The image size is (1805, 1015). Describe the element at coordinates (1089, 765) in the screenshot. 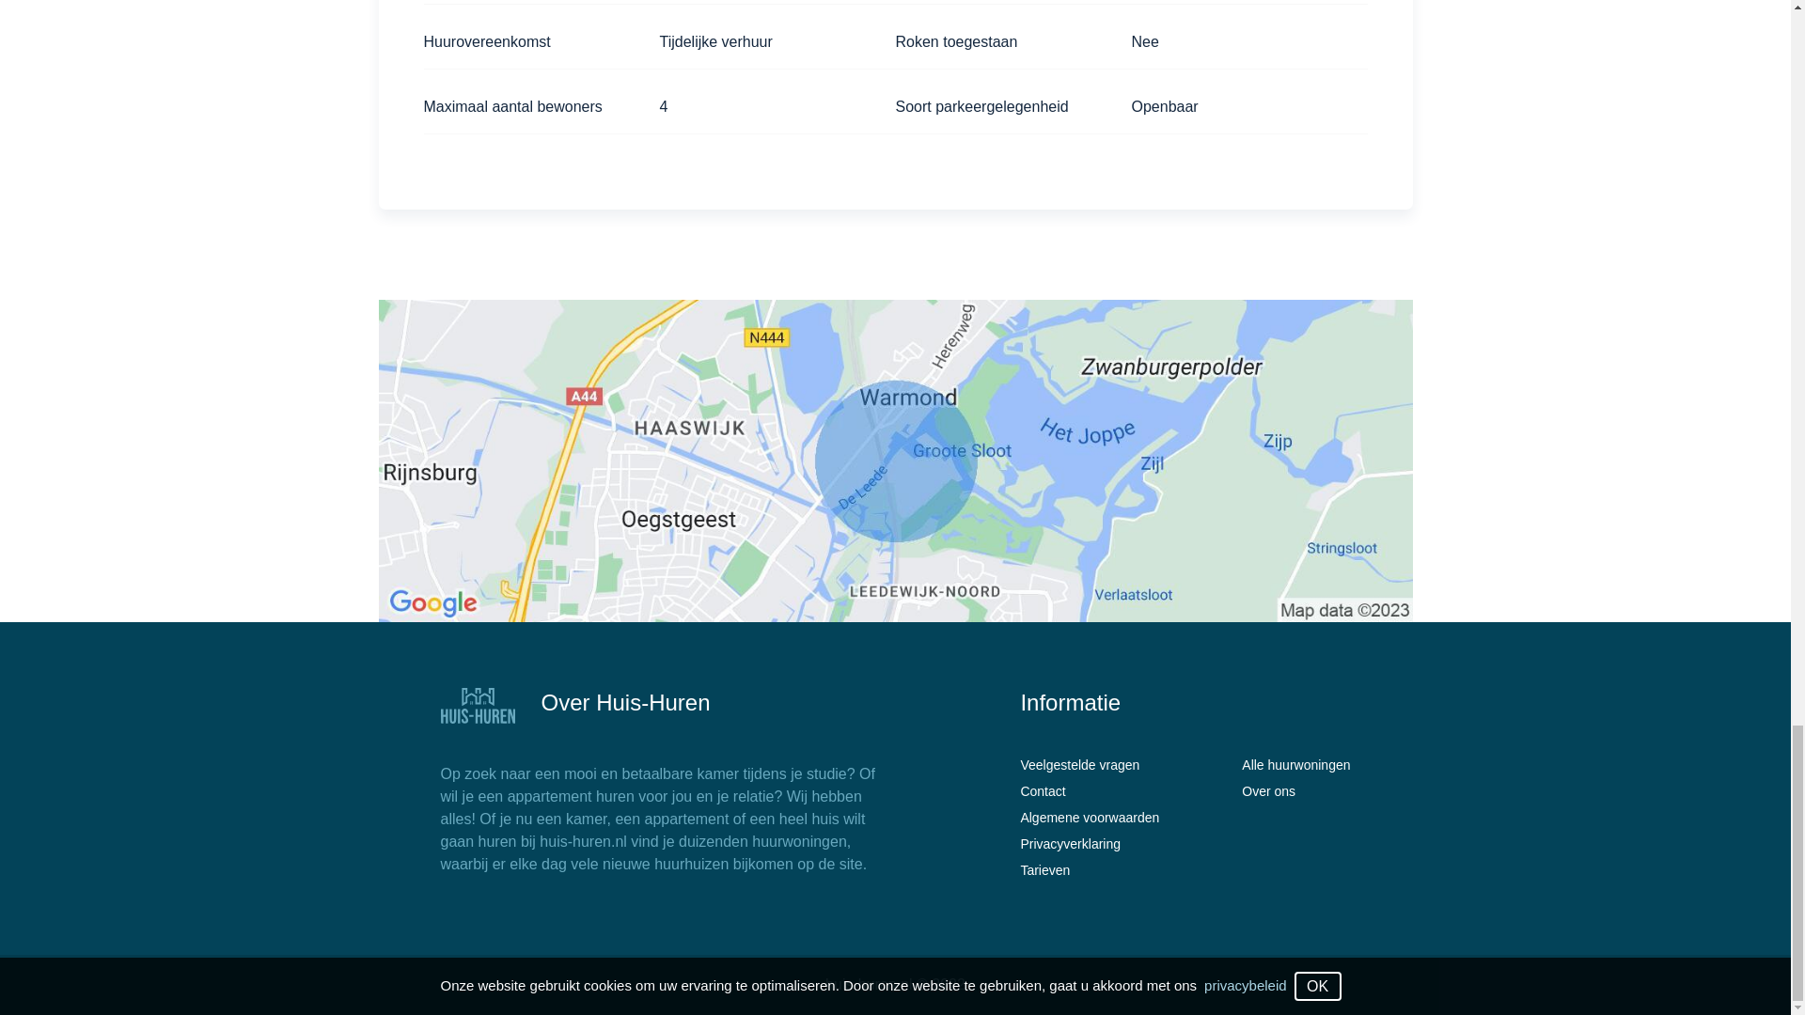

I see `Veelgestelde vragen` at that location.